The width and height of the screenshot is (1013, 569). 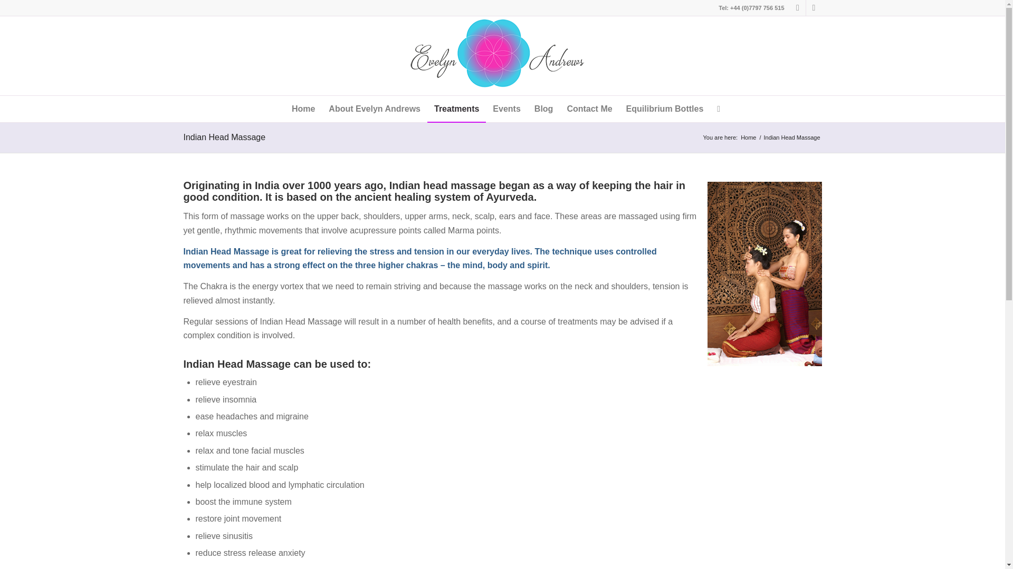 What do you see at coordinates (748, 137) in the screenshot?
I see `Evelyn Andrews` at bounding box center [748, 137].